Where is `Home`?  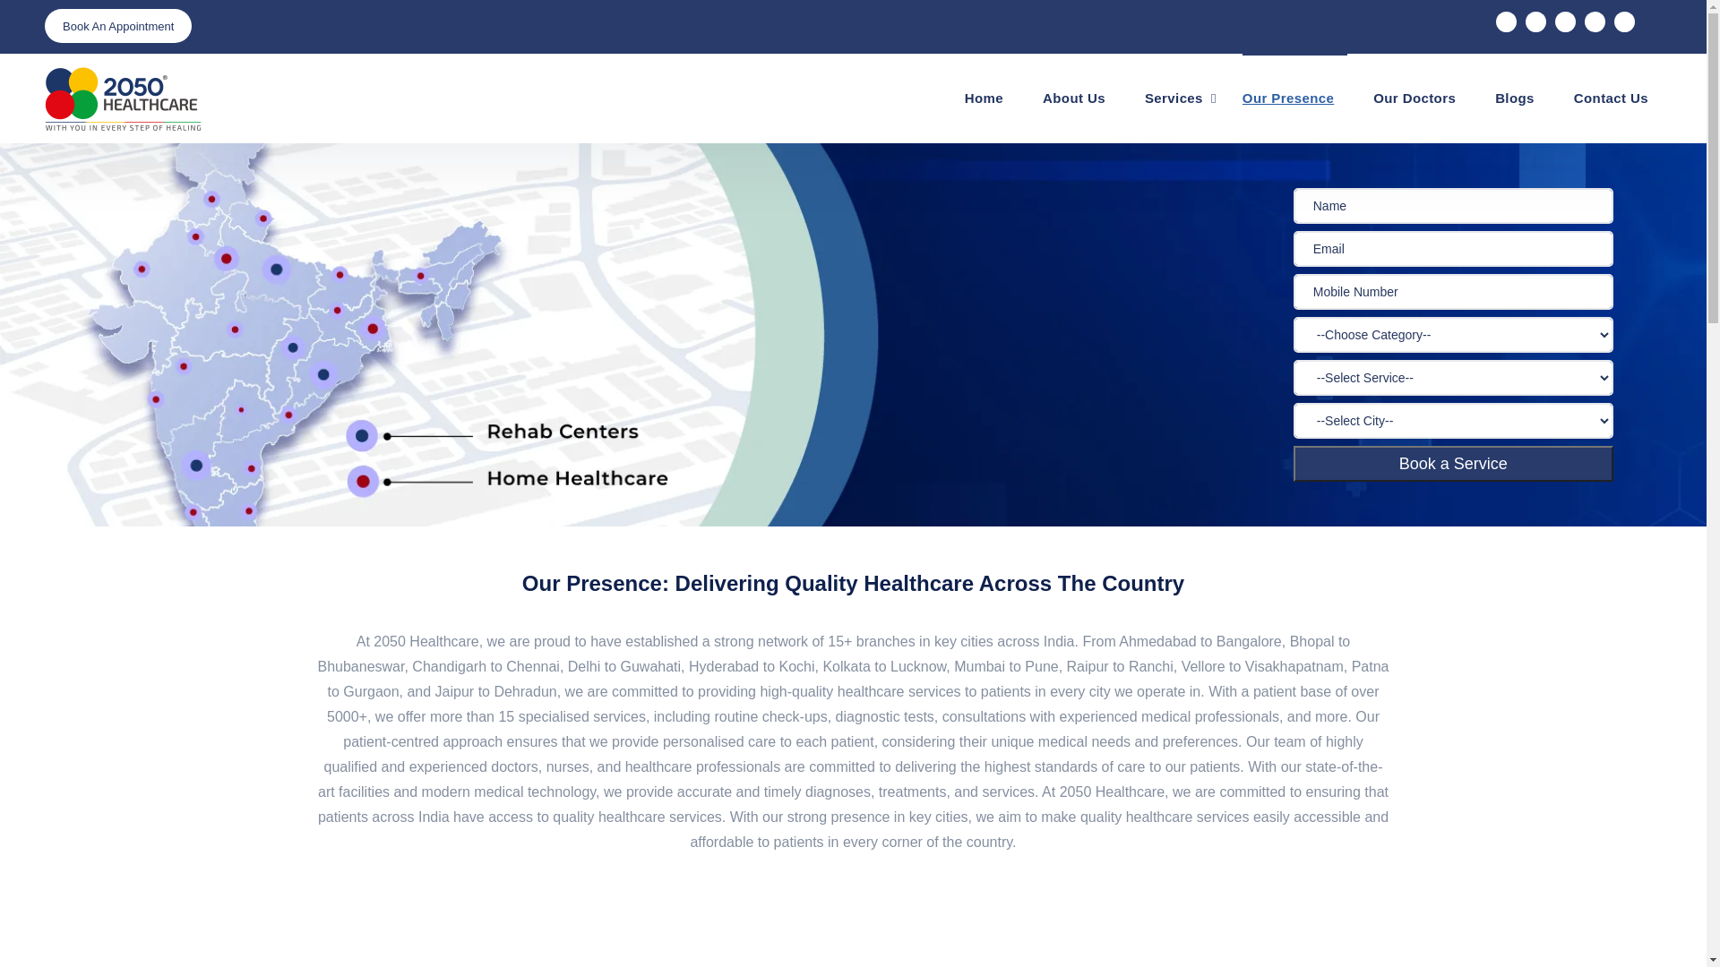
Home is located at coordinates (991, 98).